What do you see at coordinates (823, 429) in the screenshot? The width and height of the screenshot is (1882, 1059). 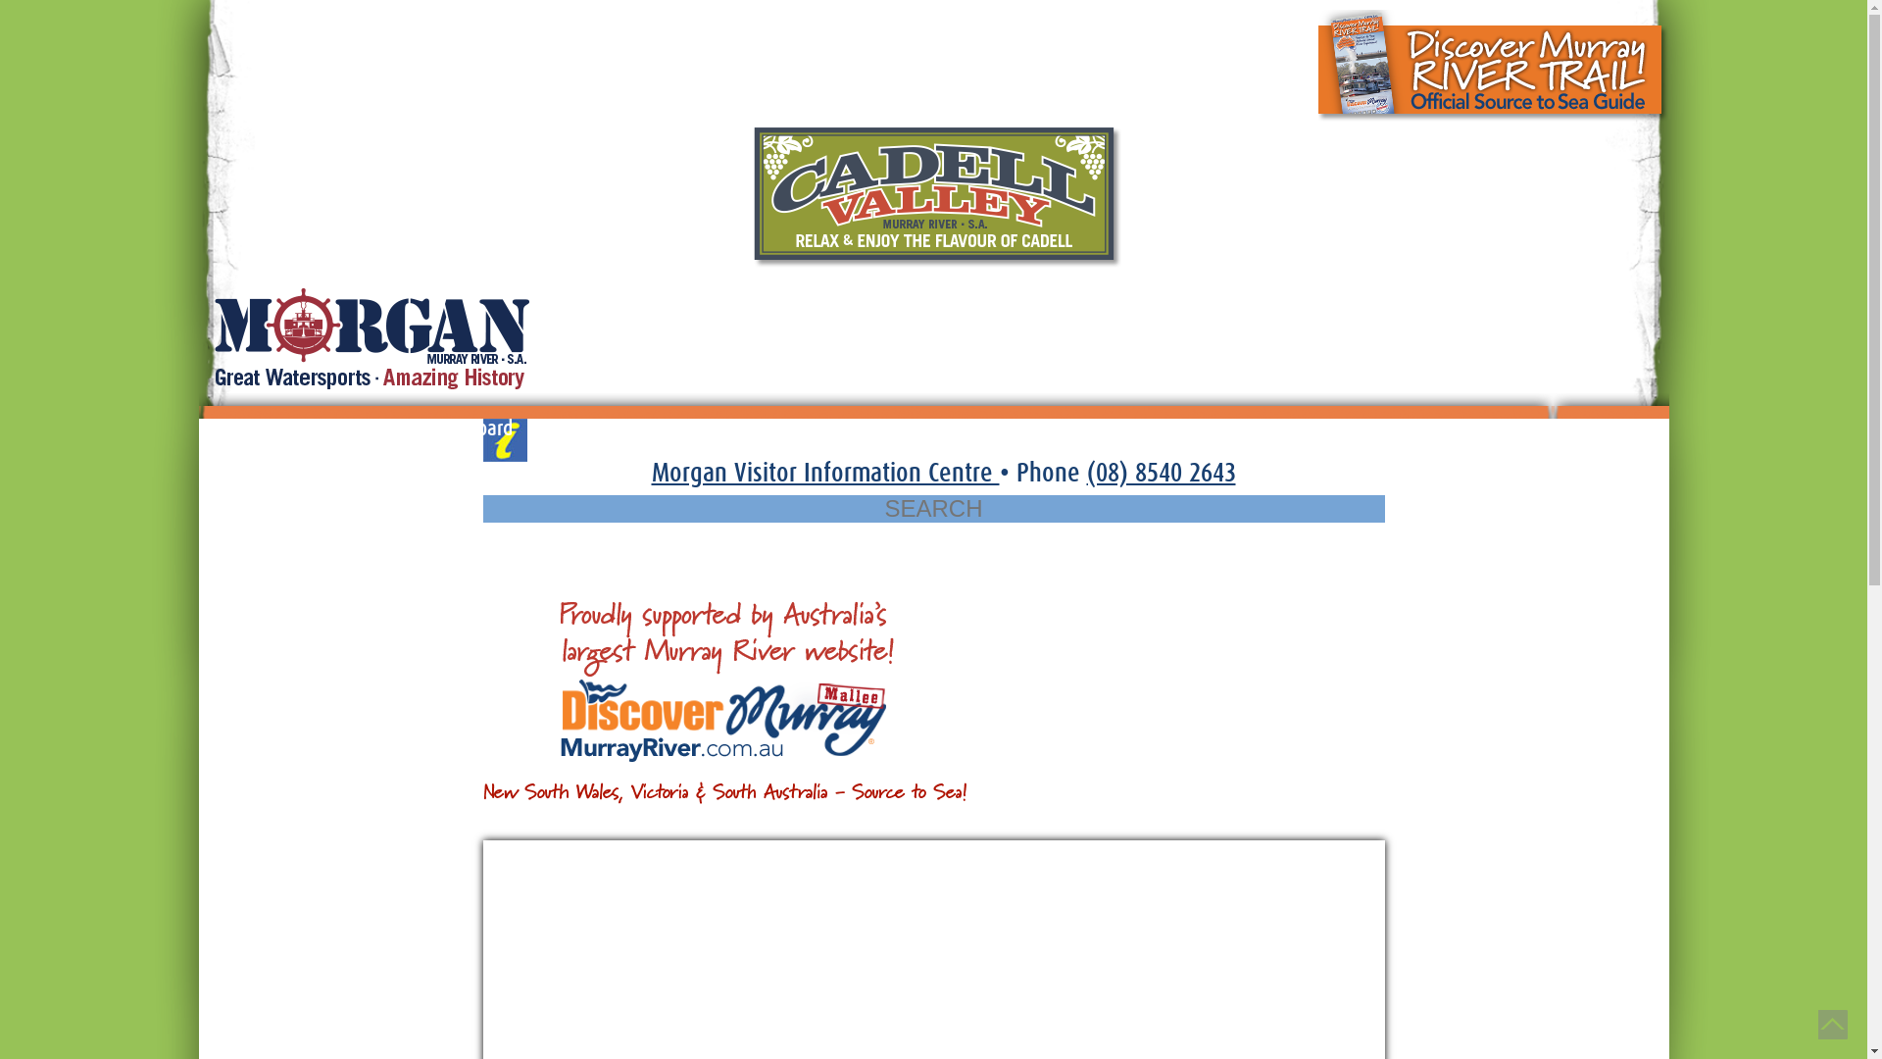 I see `Foodies Heaven` at bounding box center [823, 429].